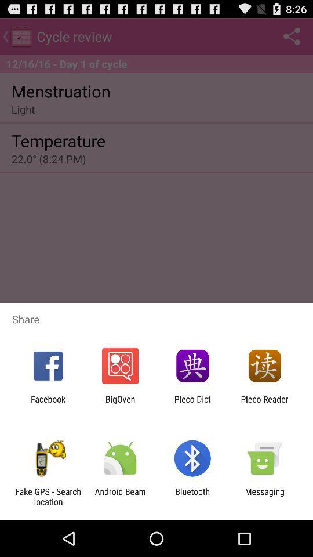  What do you see at coordinates (264, 404) in the screenshot?
I see `scroll to pleco reader` at bounding box center [264, 404].